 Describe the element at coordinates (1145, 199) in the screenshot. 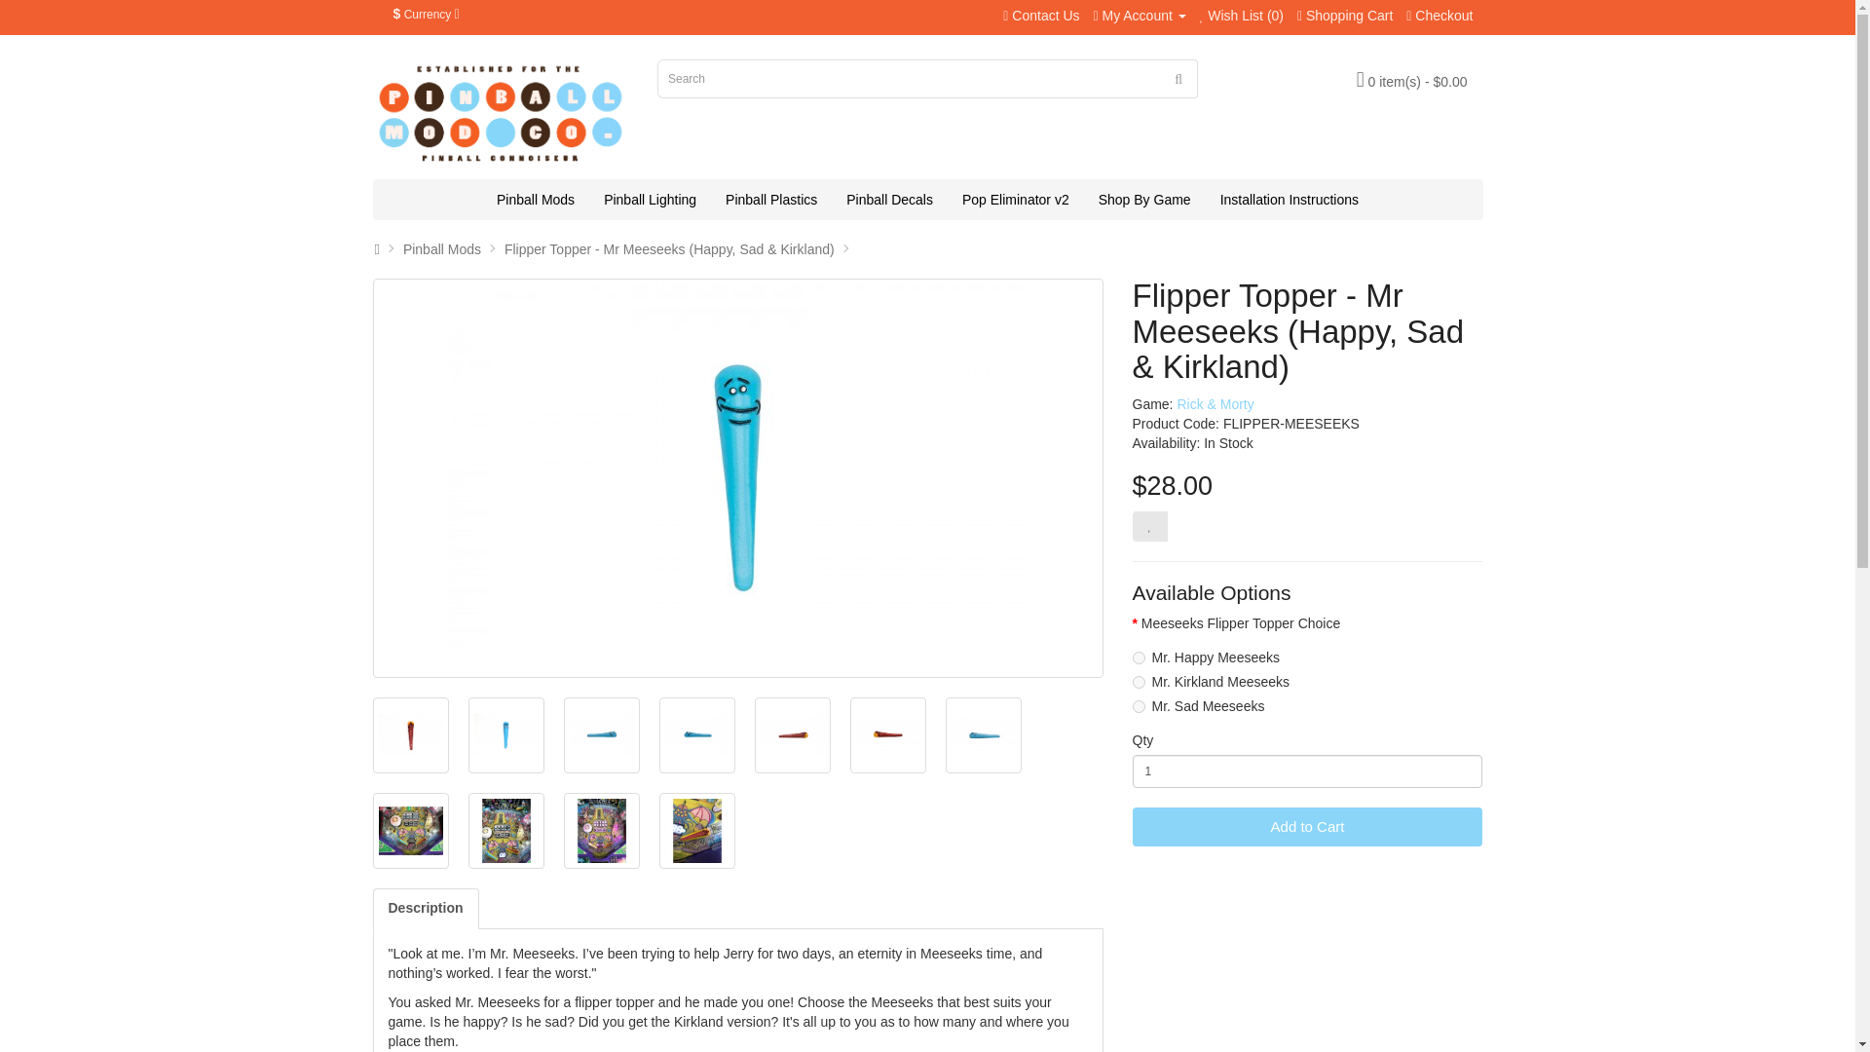

I see `Shop By Game` at that location.